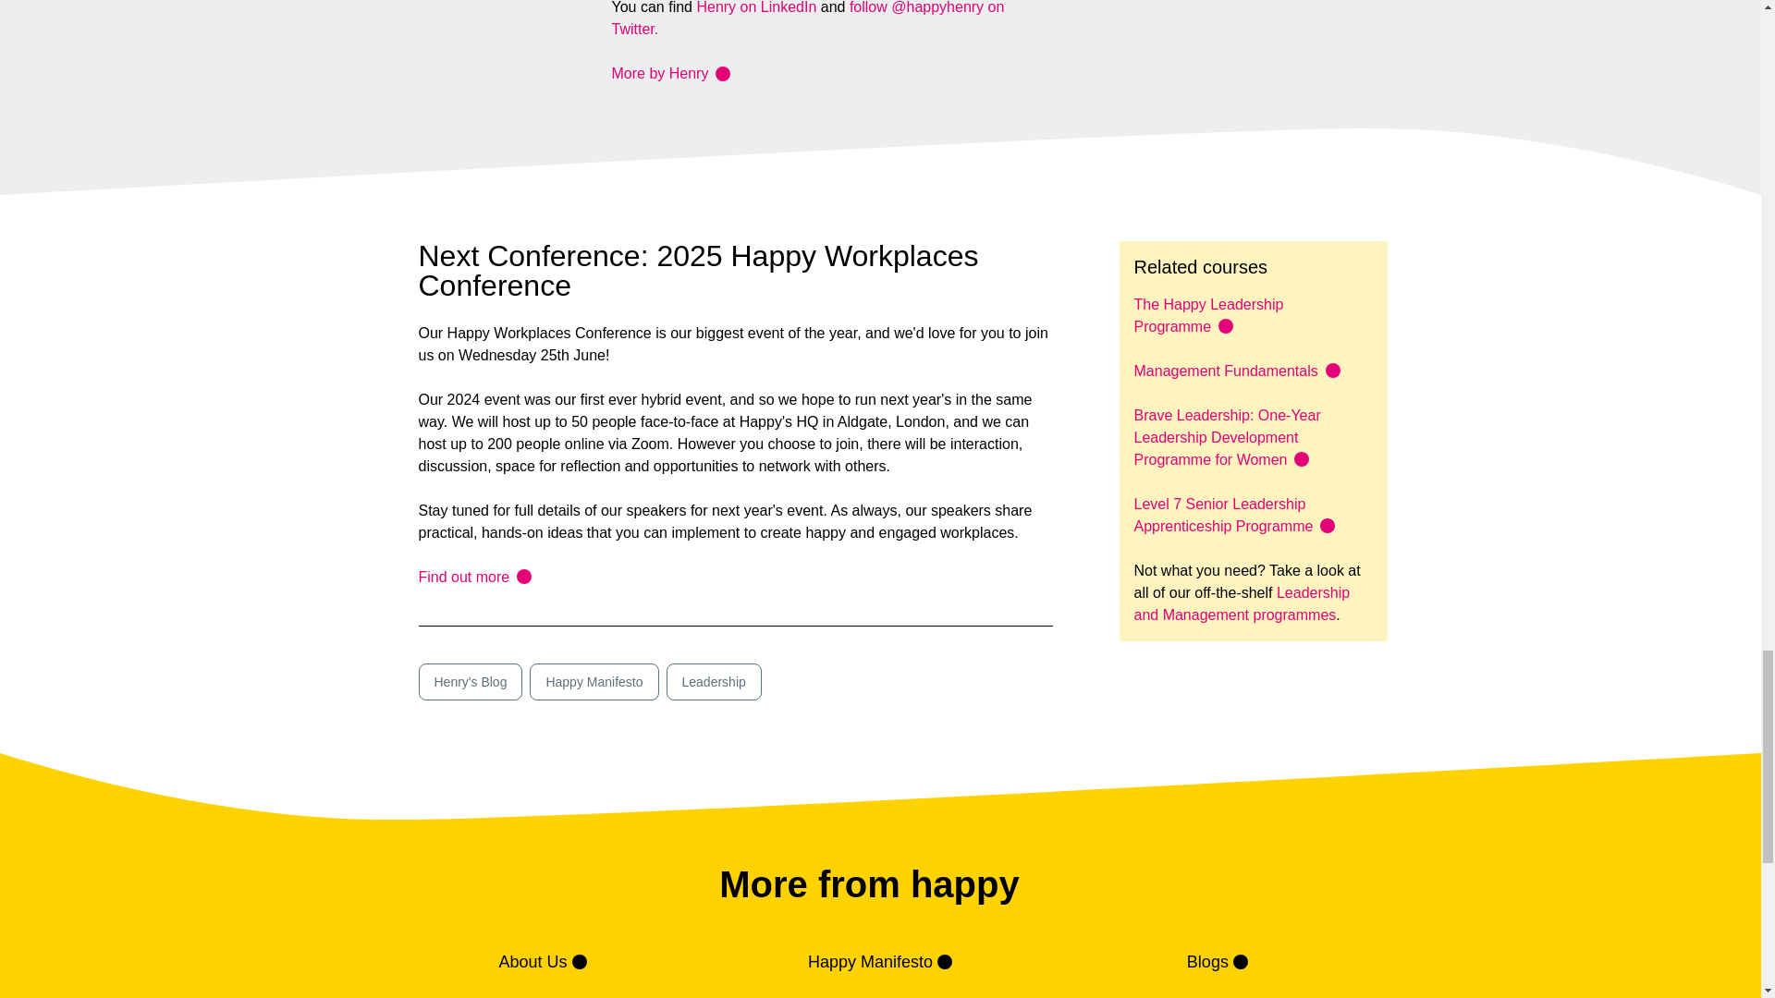 This screenshot has width=1775, height=998. I want to click on Happy Leadership Programme, so click(1208, 314).